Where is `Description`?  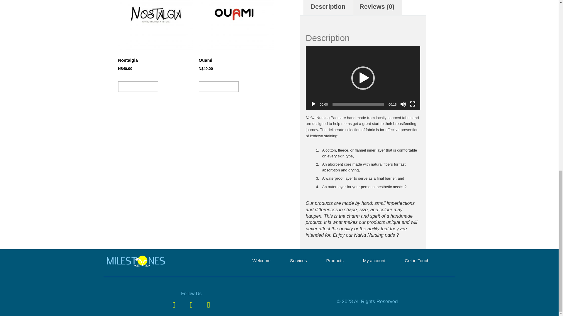 Description is located at coordinates (328, 7).